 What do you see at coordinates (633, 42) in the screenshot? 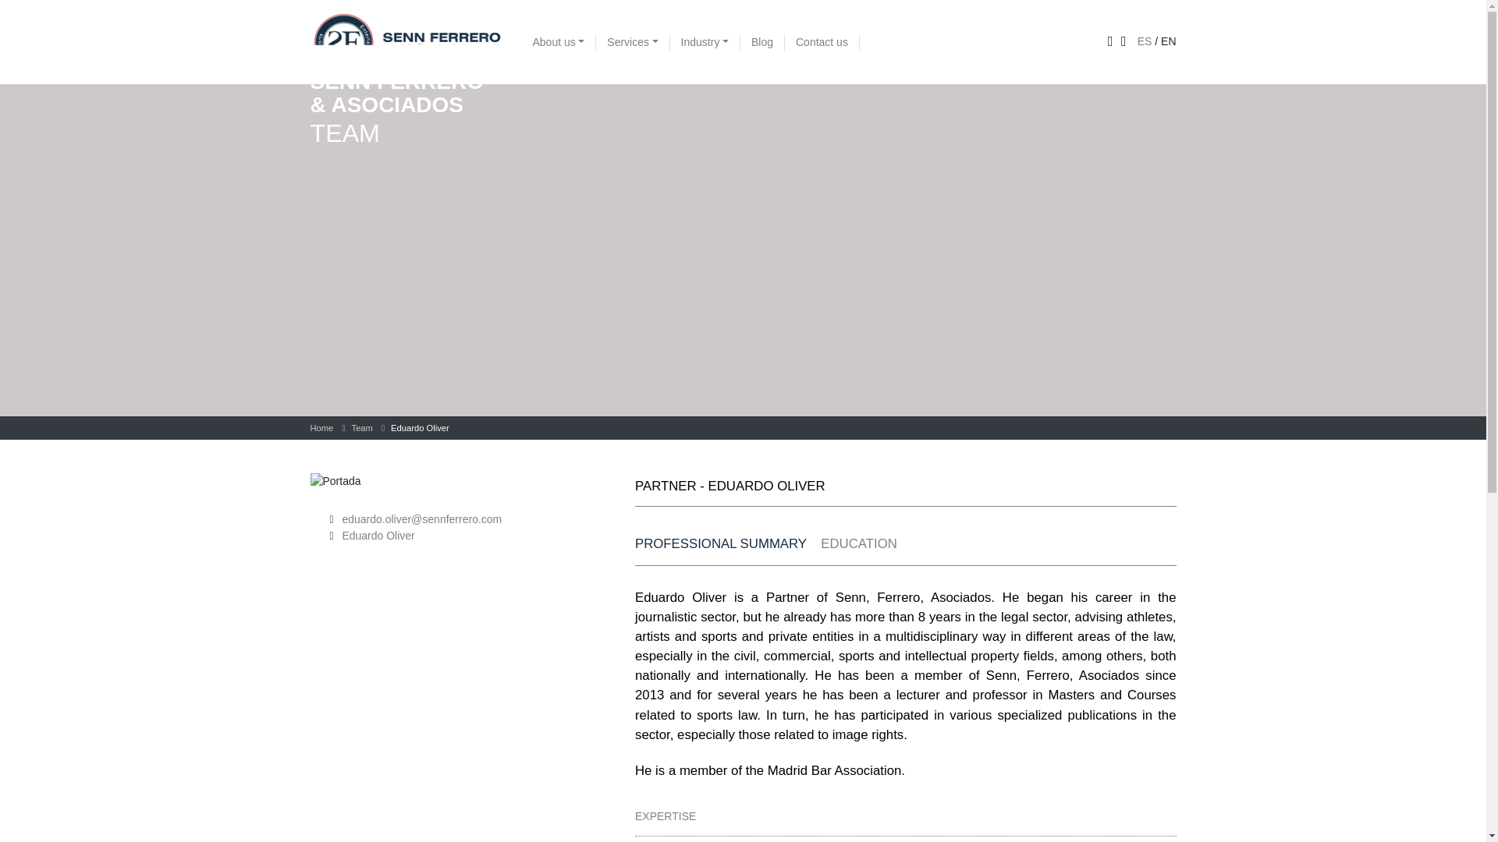
I see `Services` at bounding box center [633, 42].